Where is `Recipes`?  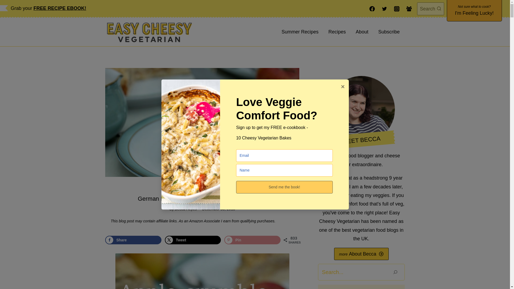 Recipes is located at coordinates (337, 32).